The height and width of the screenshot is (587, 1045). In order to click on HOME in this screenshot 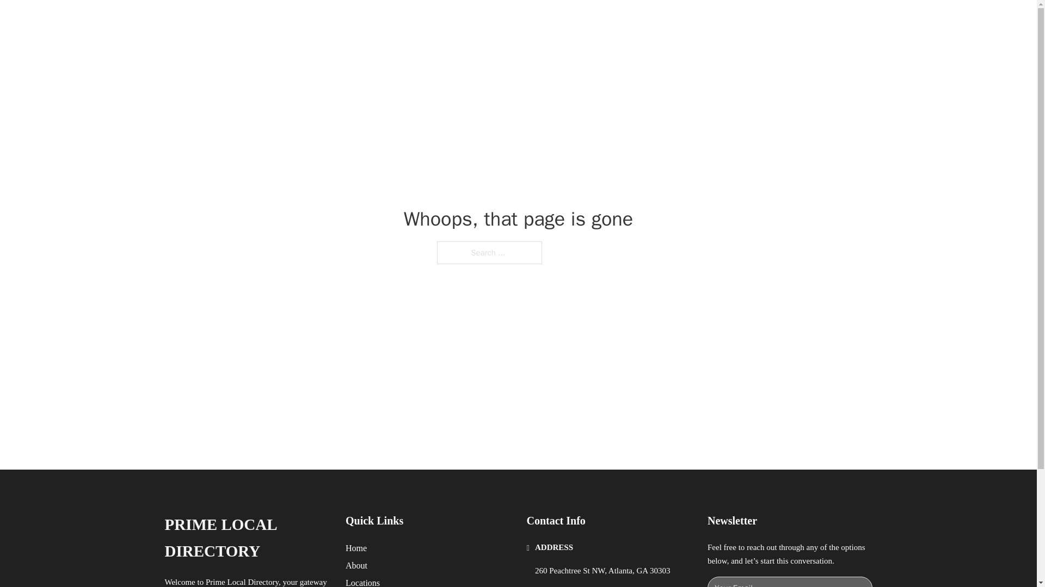, I will do `click(660, 21)`.